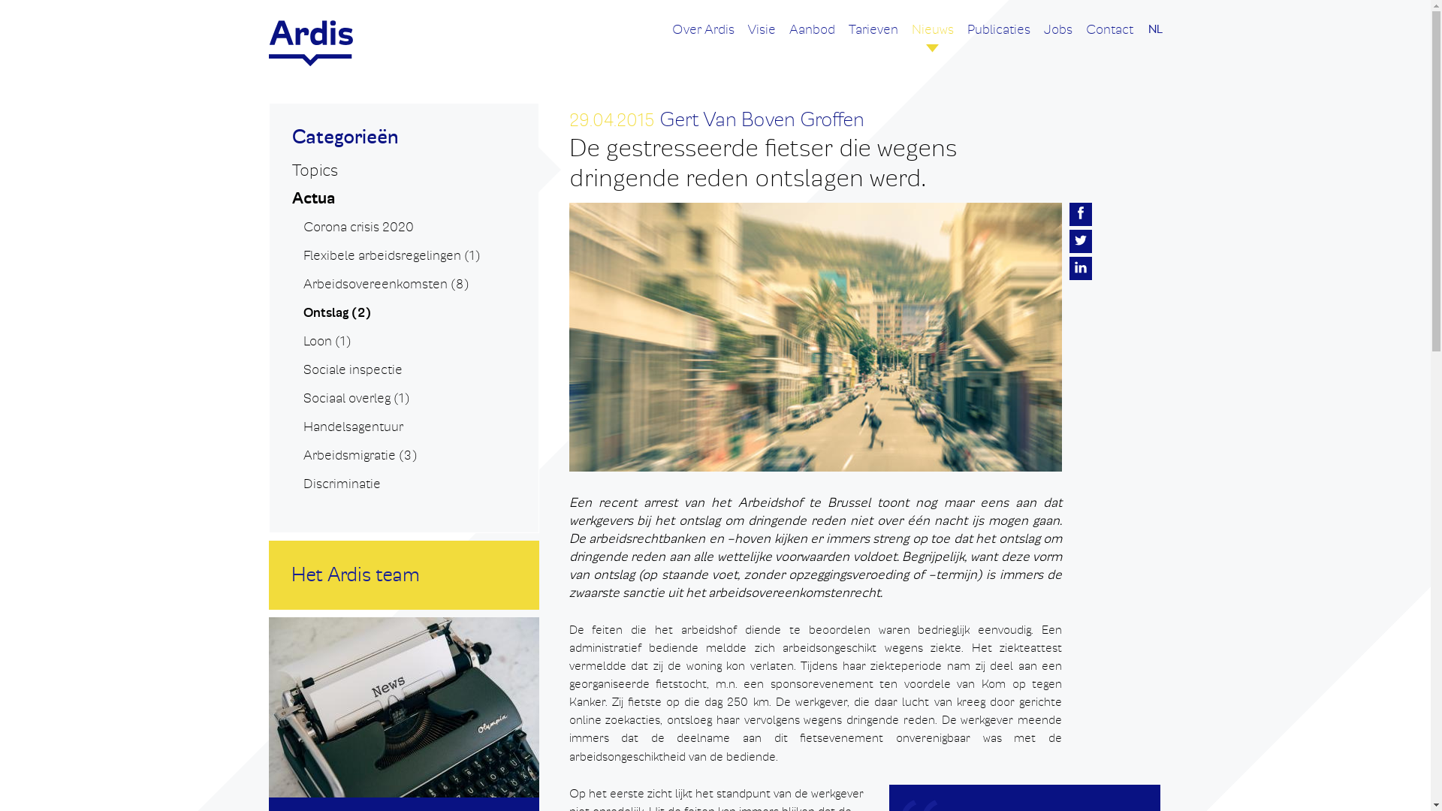 The height and width of the screenshot is (811, 1442). I want to click on markus_winkler_aId_xYRTlEc_unsplash.jpg, so click(404, 707).